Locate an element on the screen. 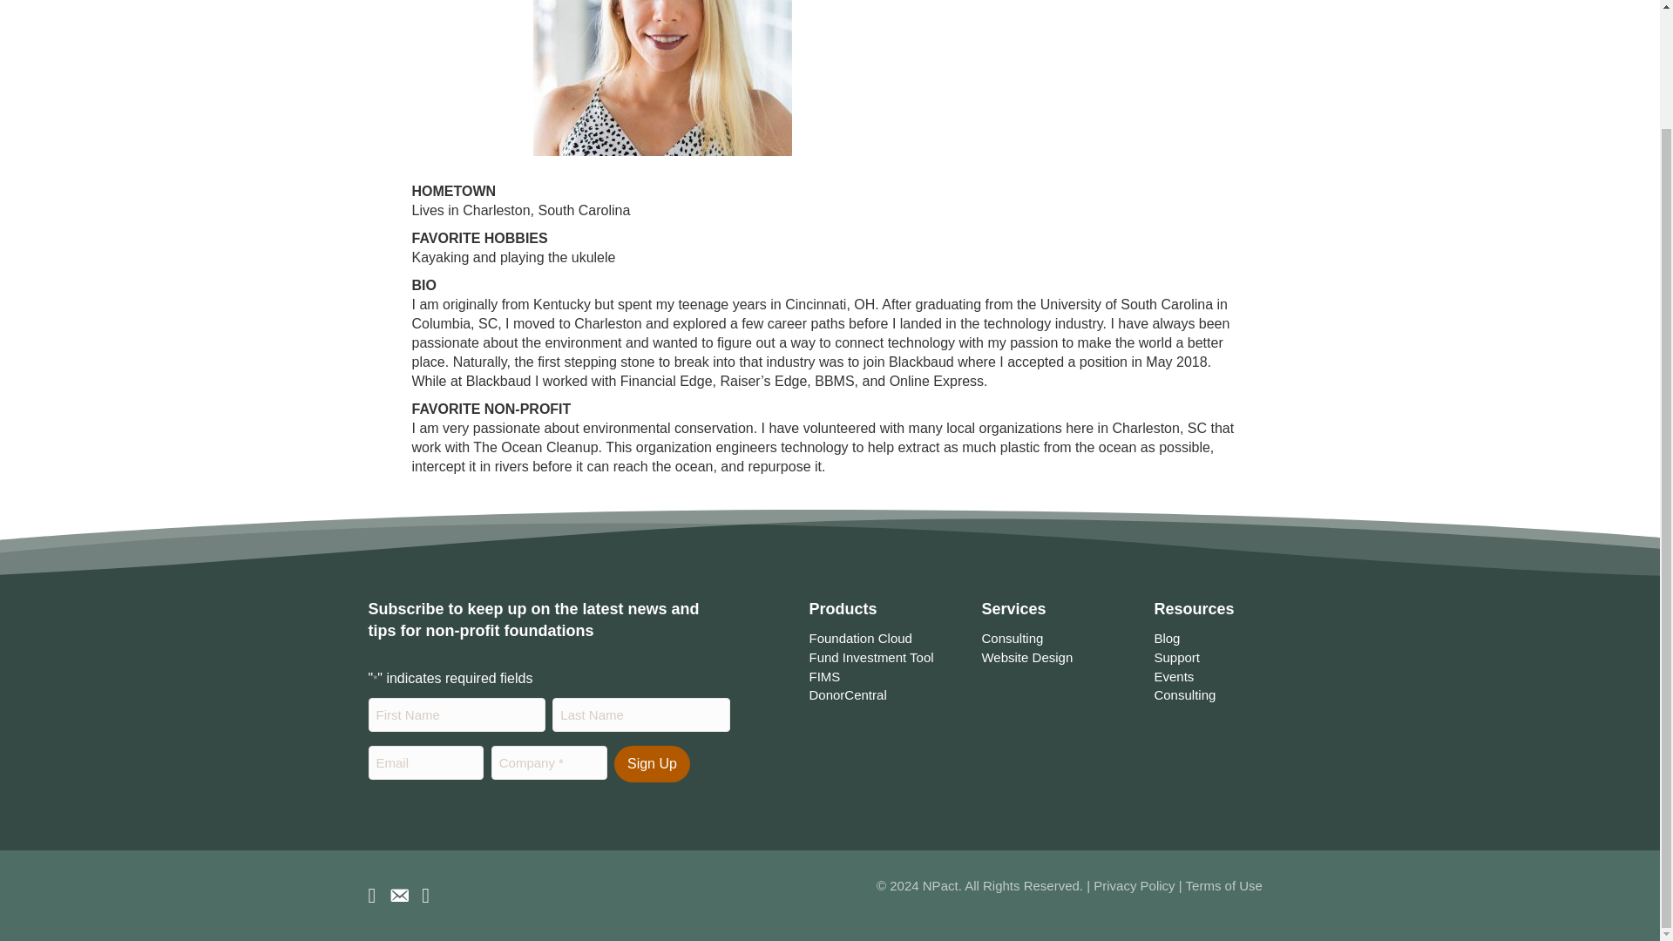 The height and width of the screenshot is (941, 1673). Foundation Cloud is located at coordinates (859, 638).